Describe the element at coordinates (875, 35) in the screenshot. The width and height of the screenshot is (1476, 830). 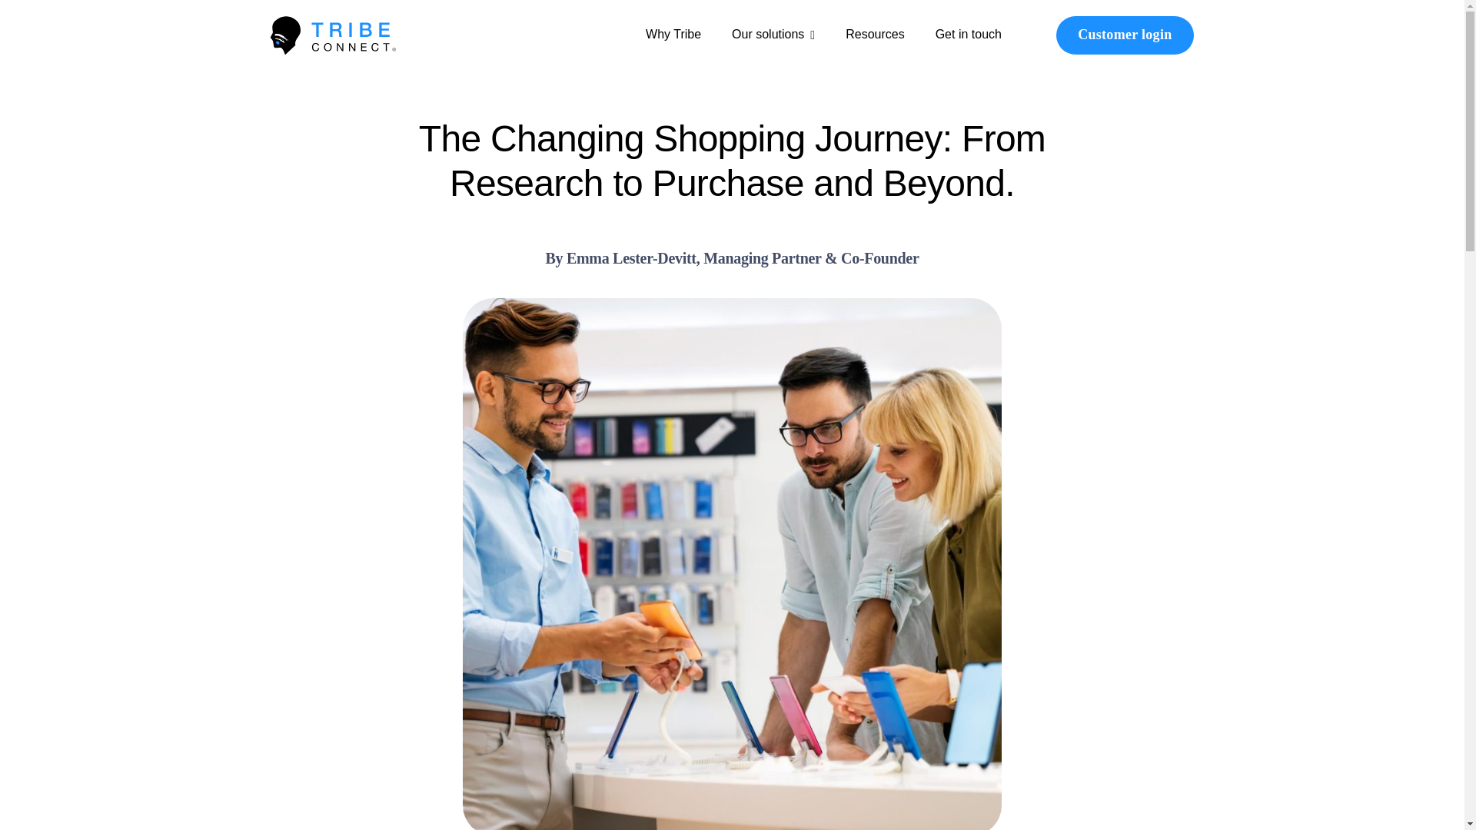
I see `Resources` at that location.